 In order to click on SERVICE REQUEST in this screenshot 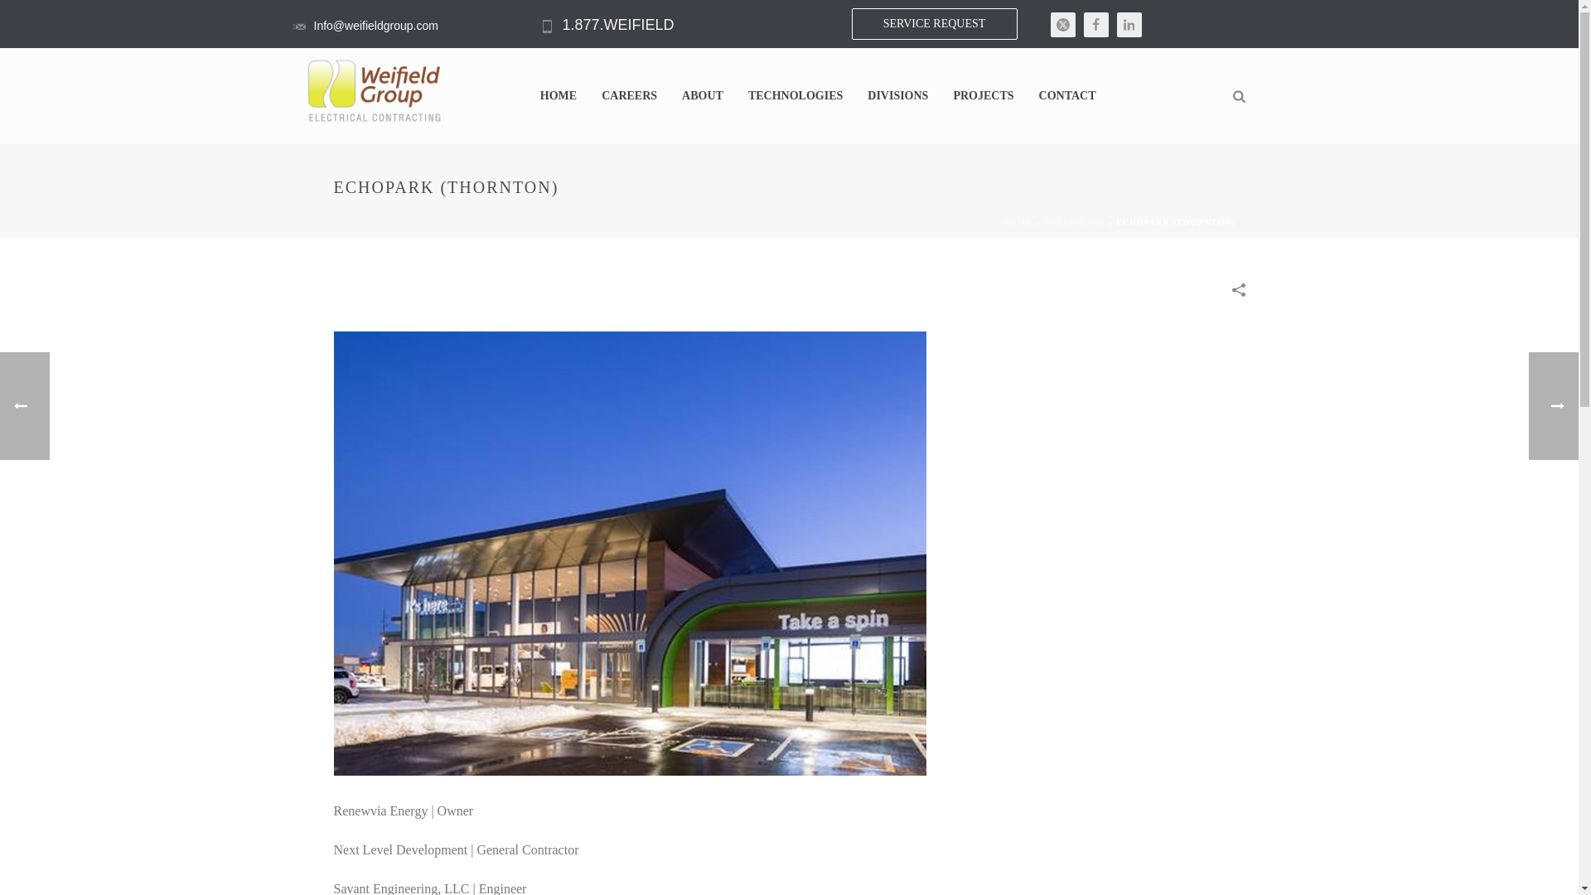, I will do `click(935, 23)`.